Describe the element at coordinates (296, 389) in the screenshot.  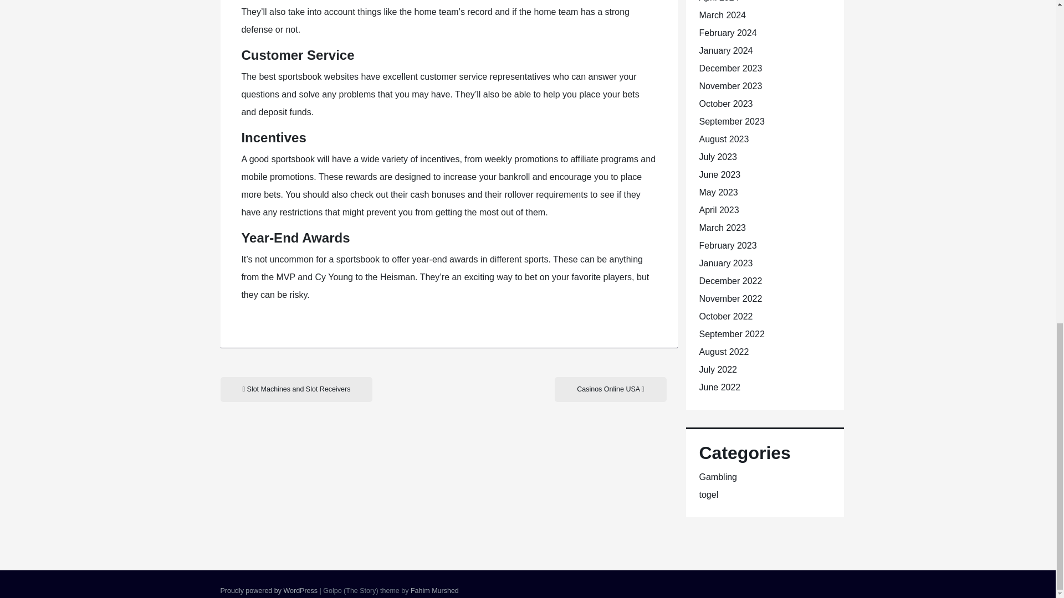
I see `Slot Machines and Slot Receivers` at that location.